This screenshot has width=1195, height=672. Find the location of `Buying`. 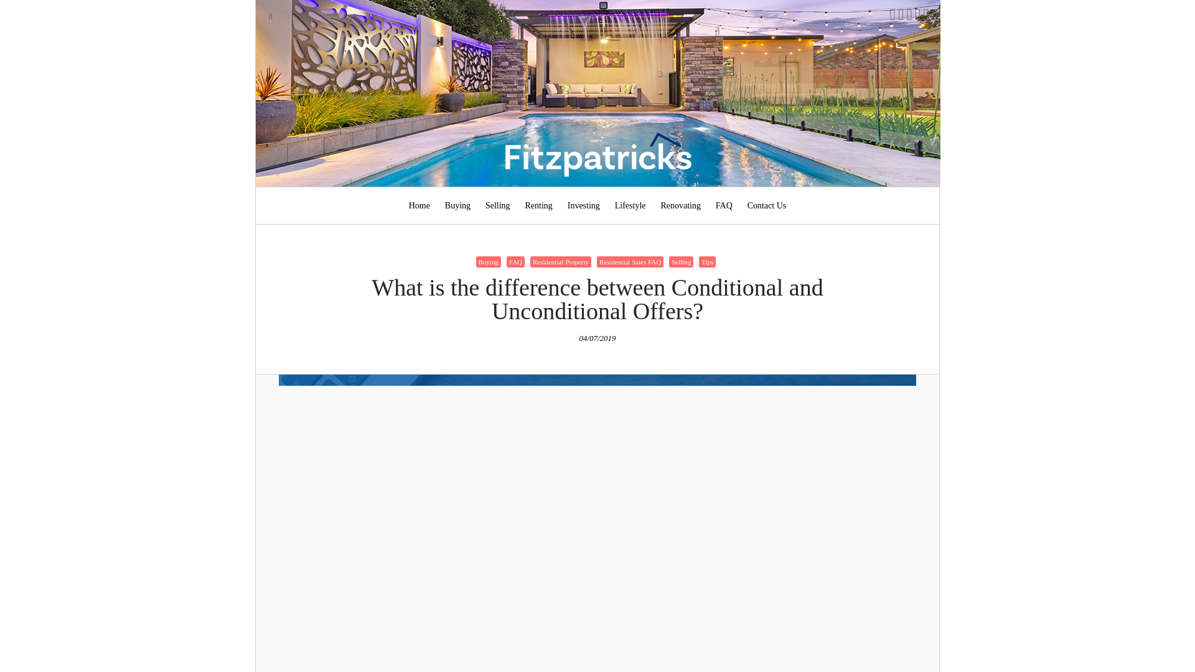

Buying is located at coordinates (457, 205).